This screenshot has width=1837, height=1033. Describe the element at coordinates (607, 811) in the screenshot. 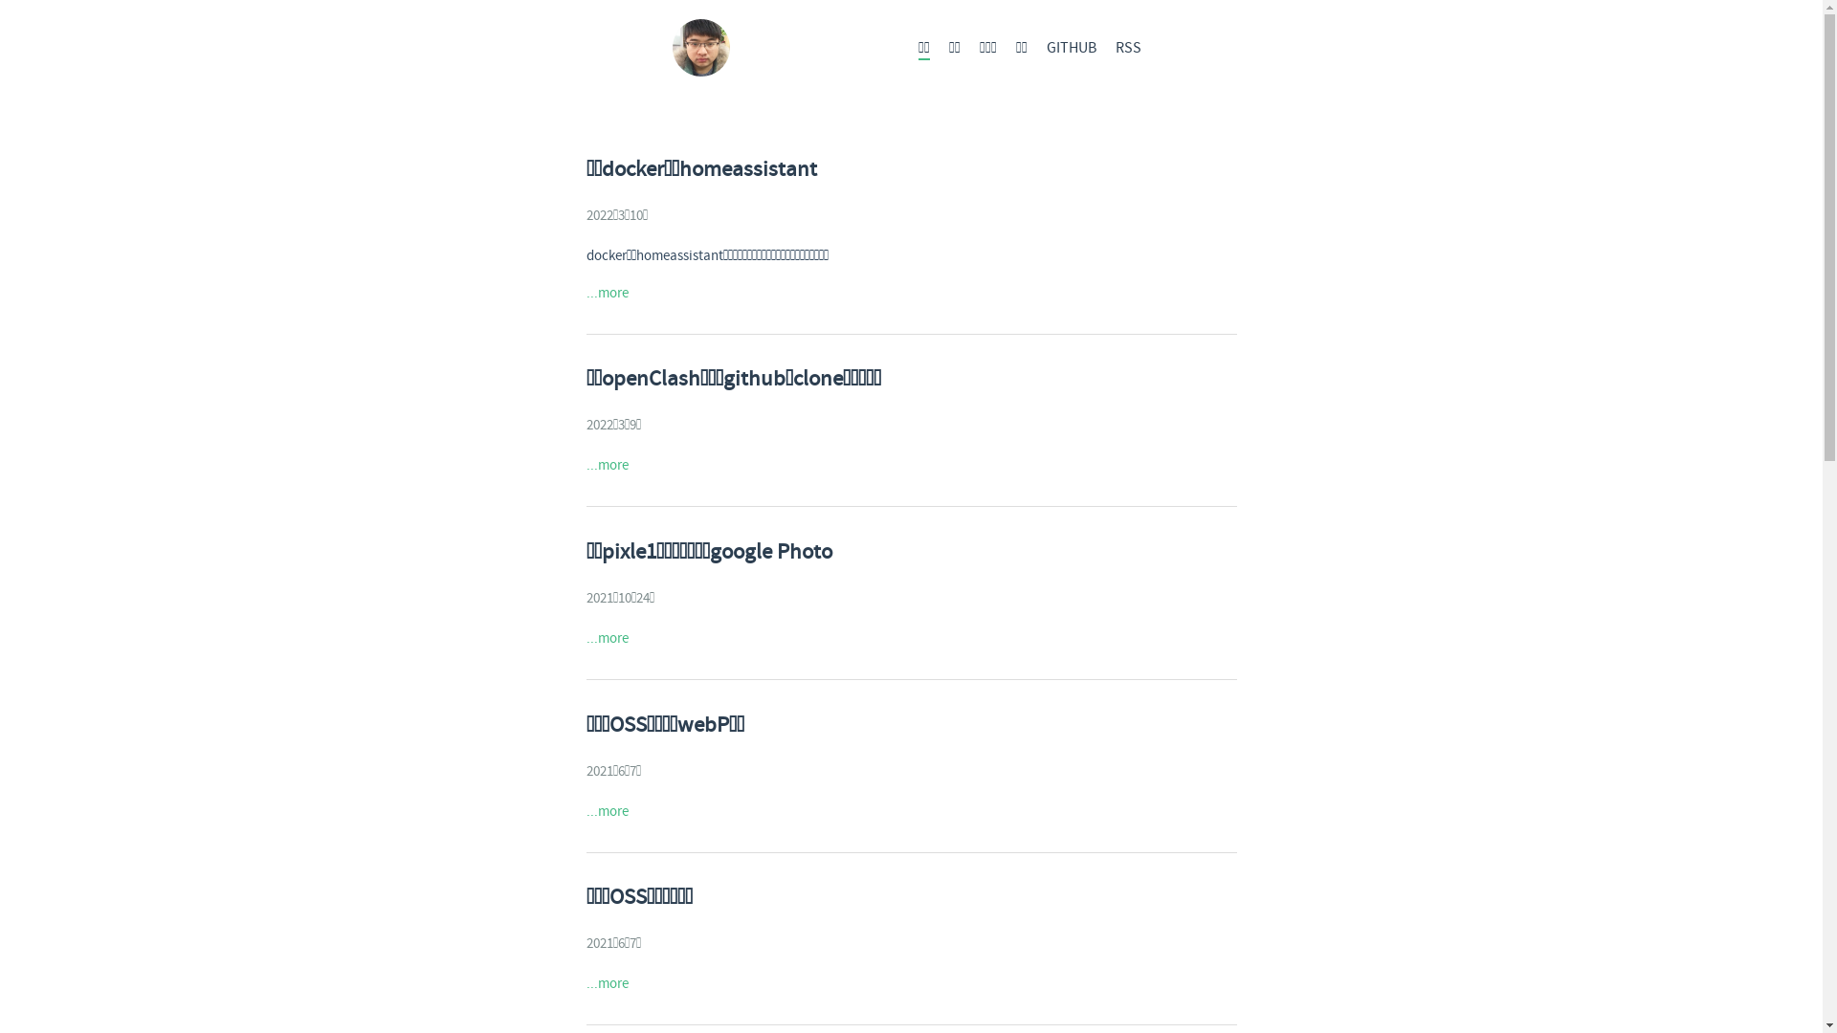

I see `...more` at that location.